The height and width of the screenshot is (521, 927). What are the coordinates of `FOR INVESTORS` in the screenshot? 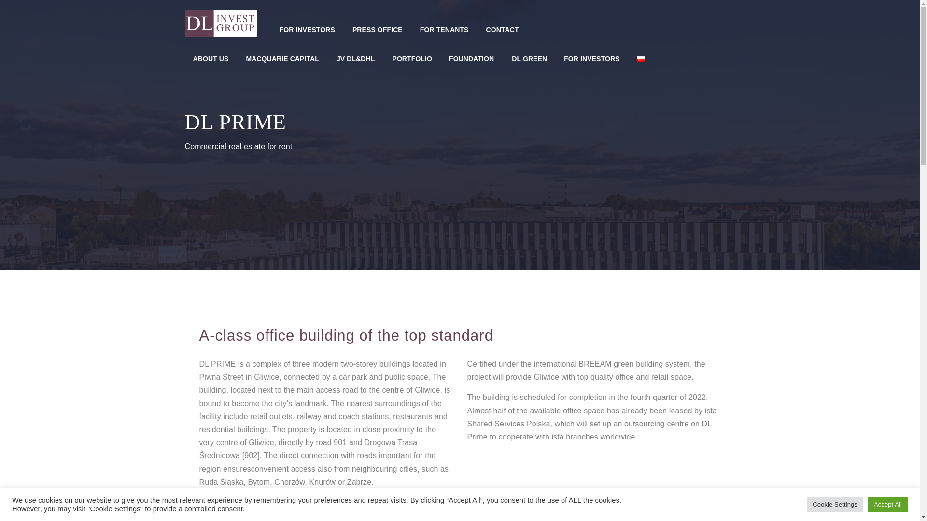 It's located at (307, 30).